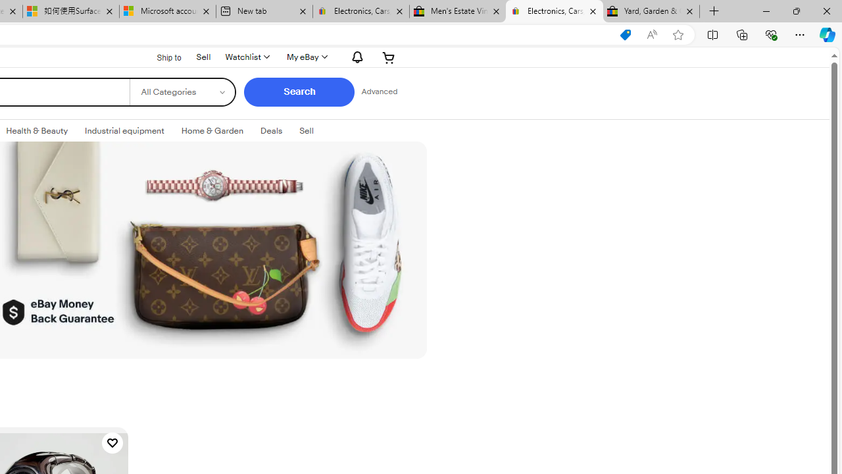 Image resolution: width=842 pixels, height=474 pixels. What do you see at coordinates (379, 92) in the screenshot?
I see `Advanced Search` at bounding box center [379, 92].